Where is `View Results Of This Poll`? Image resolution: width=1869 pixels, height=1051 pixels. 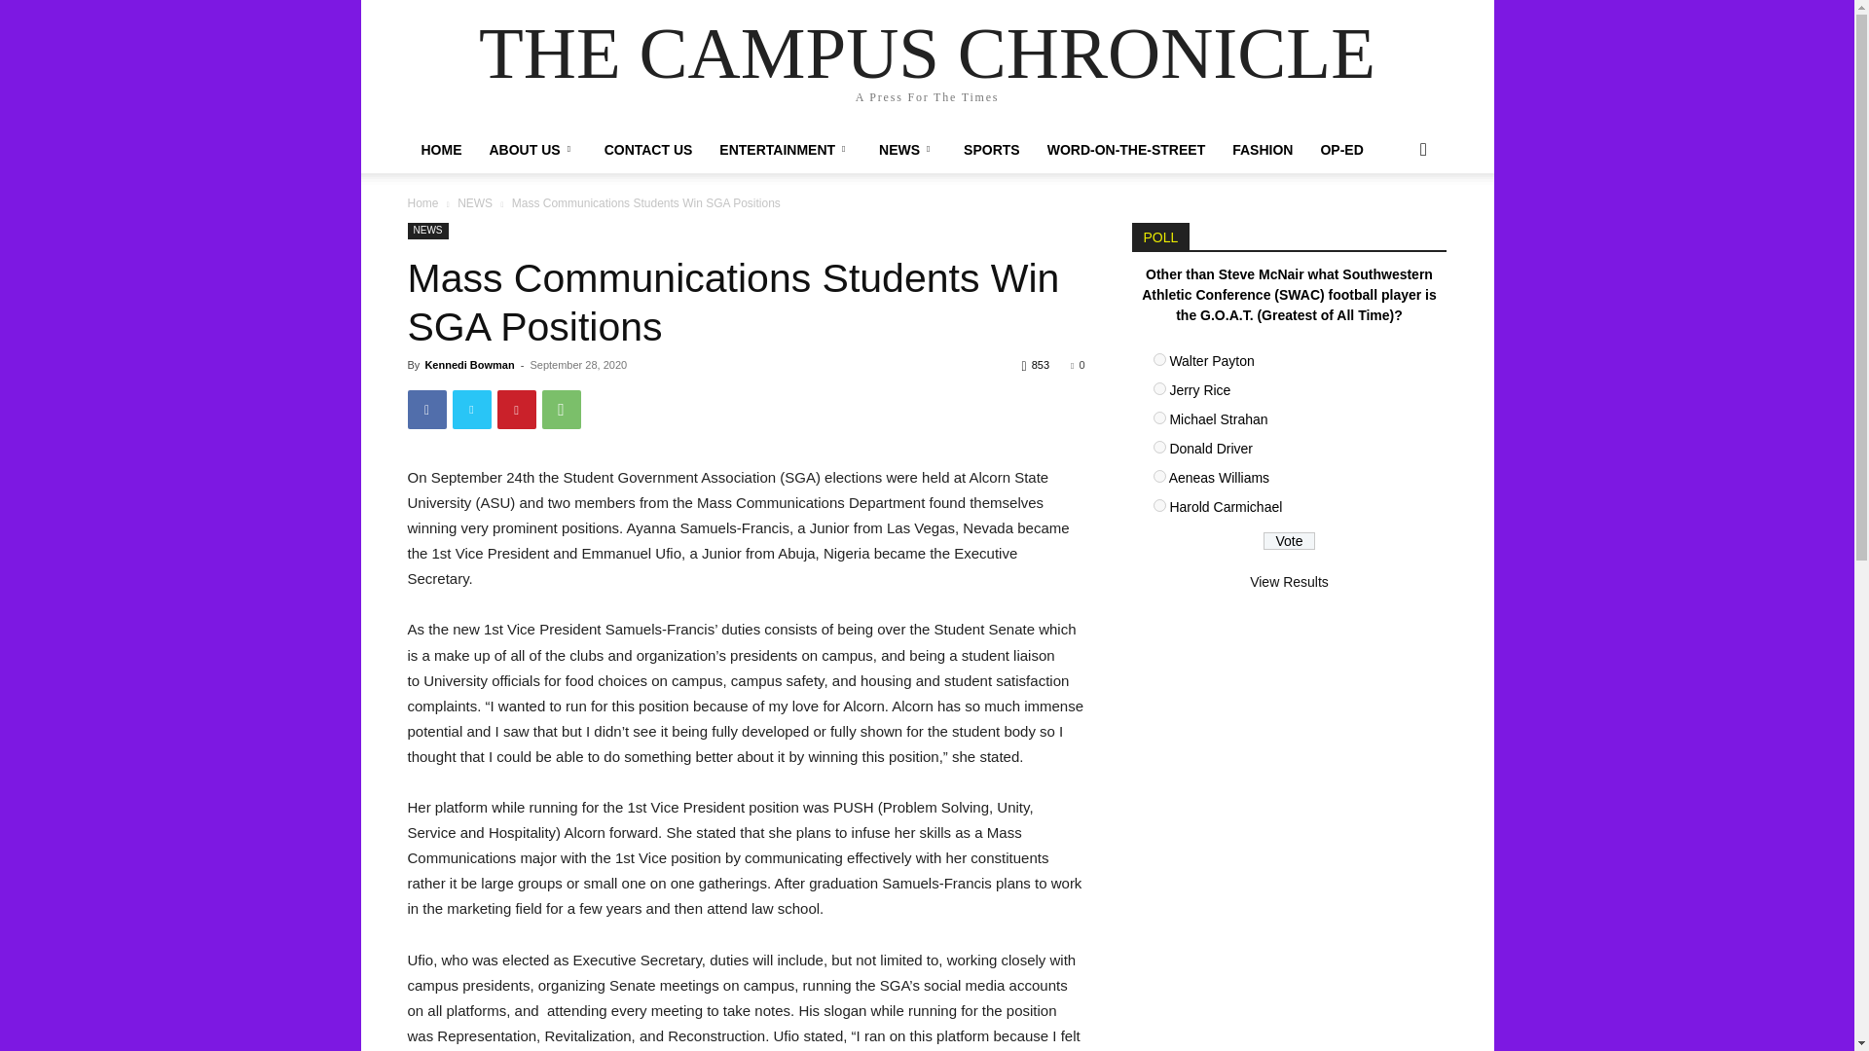
View Results Of This Poll is located at coordinates (1289, 581).